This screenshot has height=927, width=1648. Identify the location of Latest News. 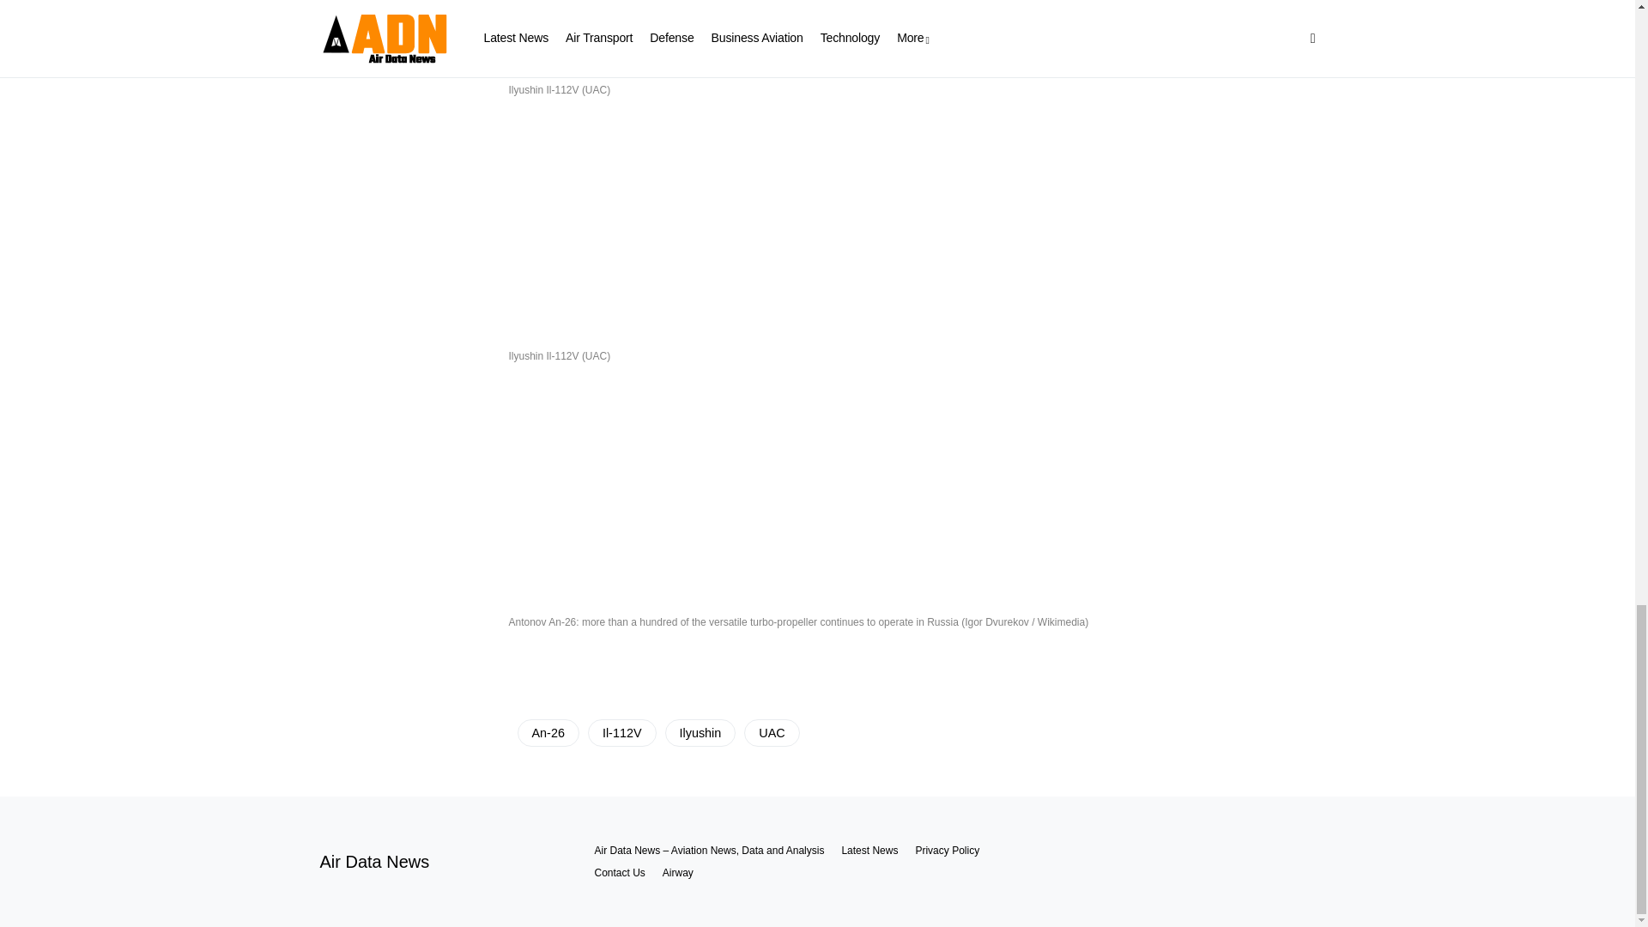
(869, 850).